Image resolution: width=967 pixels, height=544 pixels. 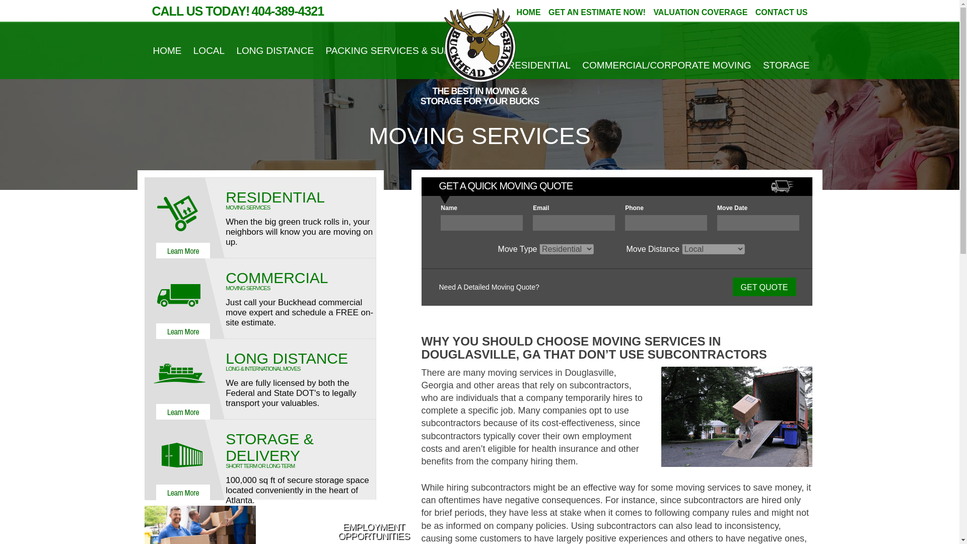 I want to click on LOCAL, so click(x=209, y=50).